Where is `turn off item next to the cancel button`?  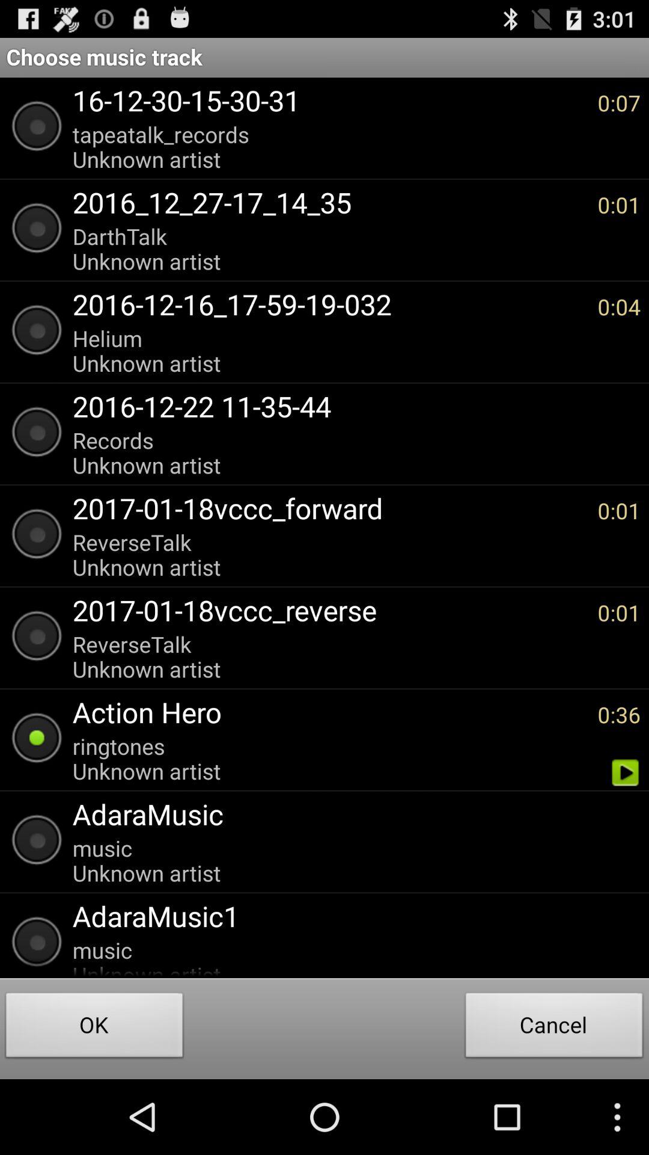
turn off item next to the cancel button is located at coordinates (94, 1029).